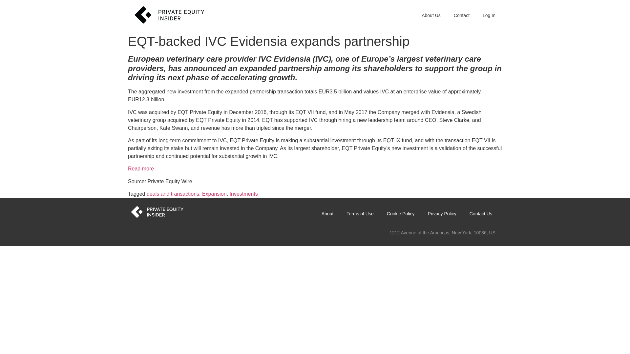  Describe the element at coordinates (360, 214) in the screenshot. I see `Terms of Use` at that location.